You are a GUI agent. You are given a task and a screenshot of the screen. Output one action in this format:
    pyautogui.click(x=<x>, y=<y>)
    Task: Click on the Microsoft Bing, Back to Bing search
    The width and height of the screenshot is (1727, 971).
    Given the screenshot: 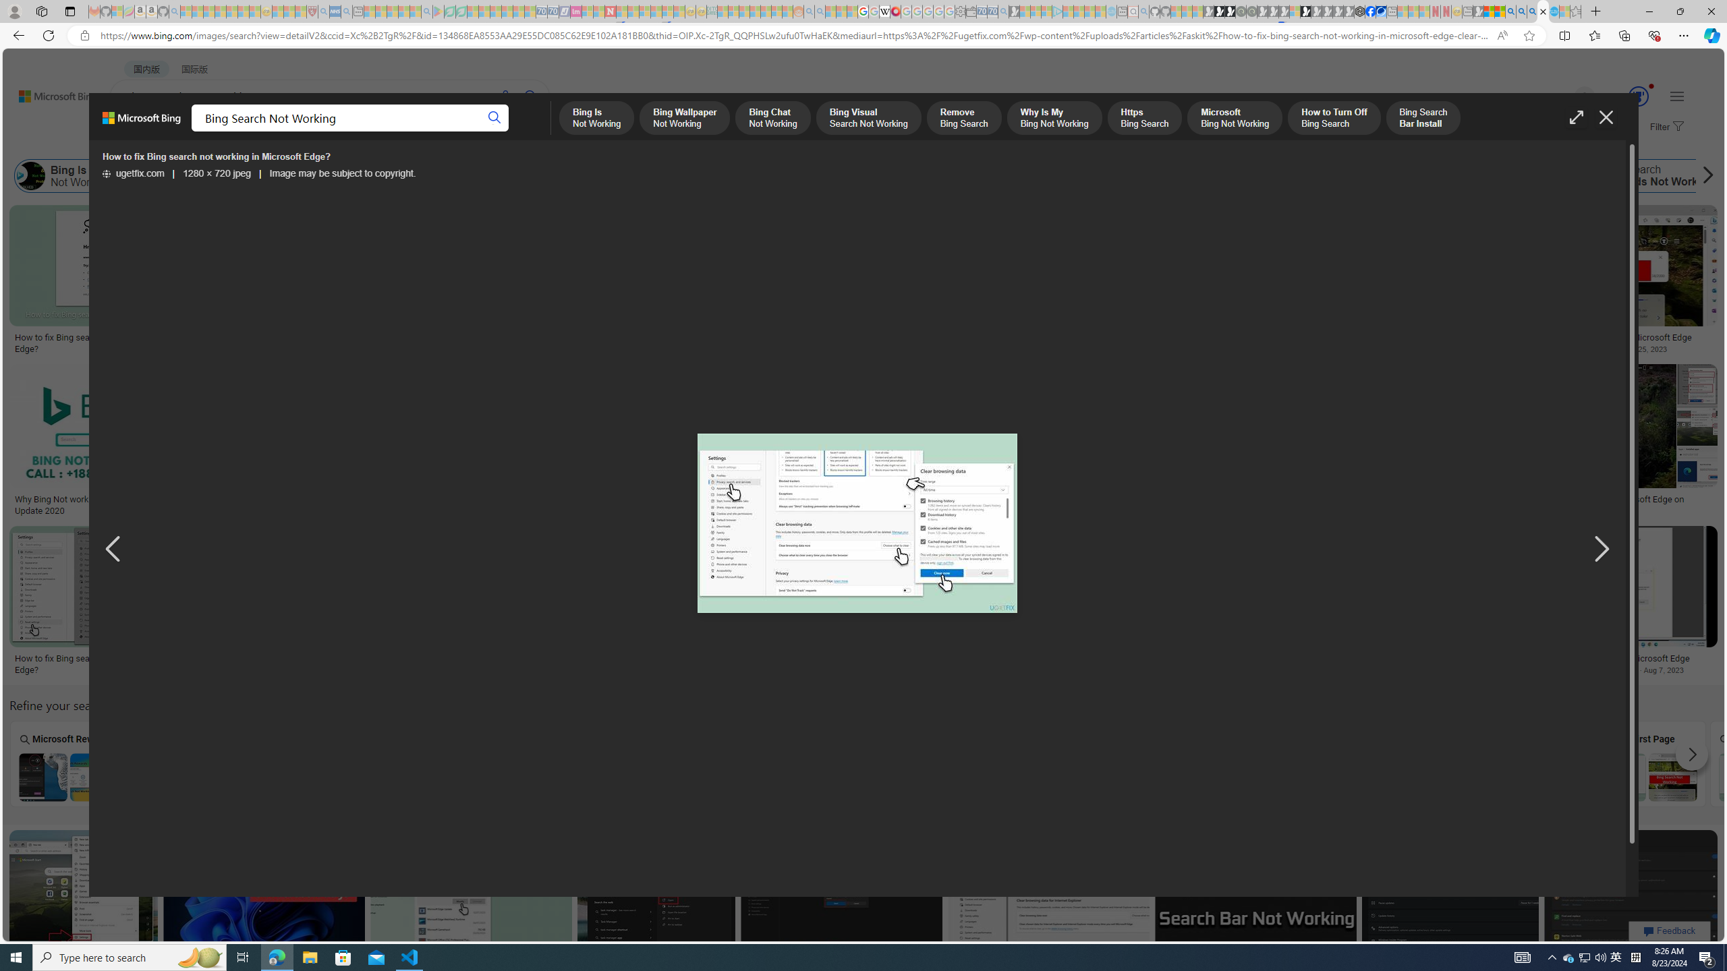 What is the action you would take?
    pyautogui.click(x=142, y=123)
    